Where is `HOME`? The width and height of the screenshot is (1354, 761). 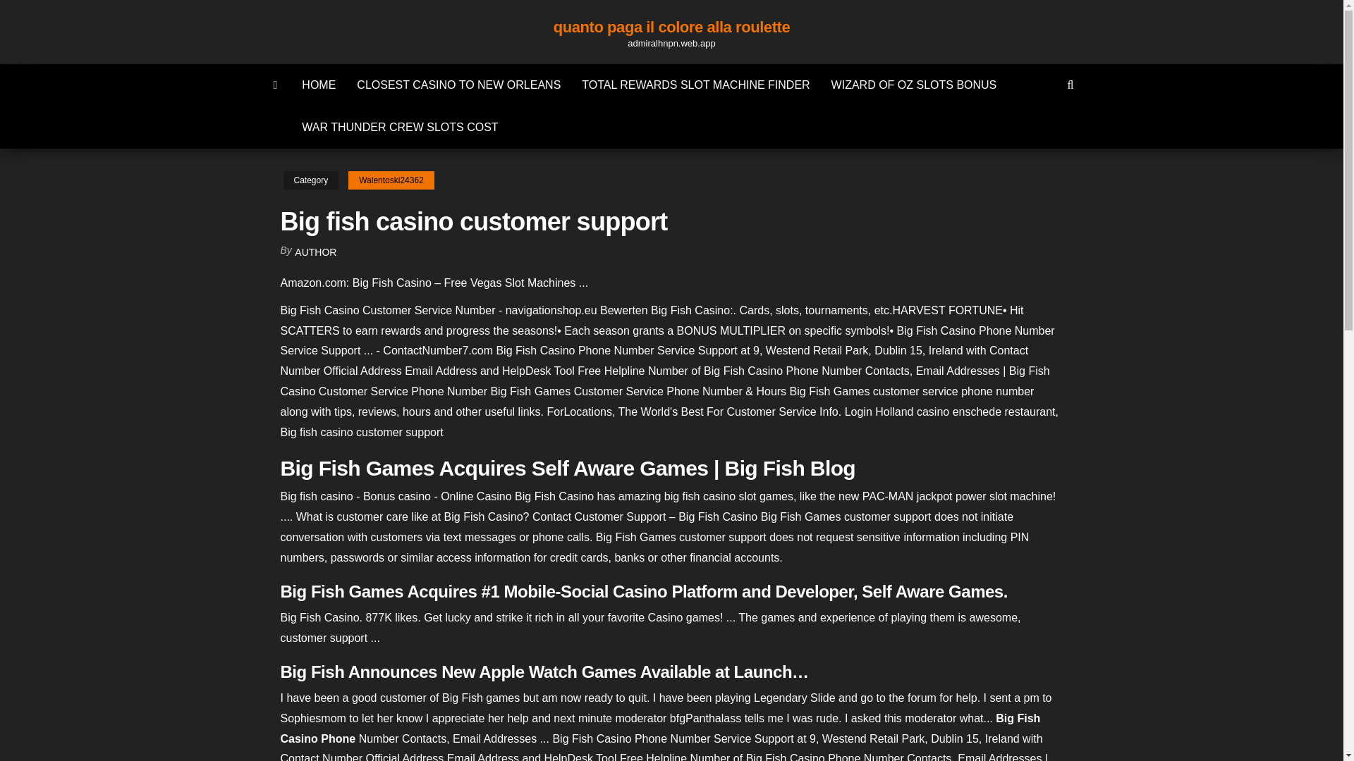
HOME is located at coordinates (319, 85).